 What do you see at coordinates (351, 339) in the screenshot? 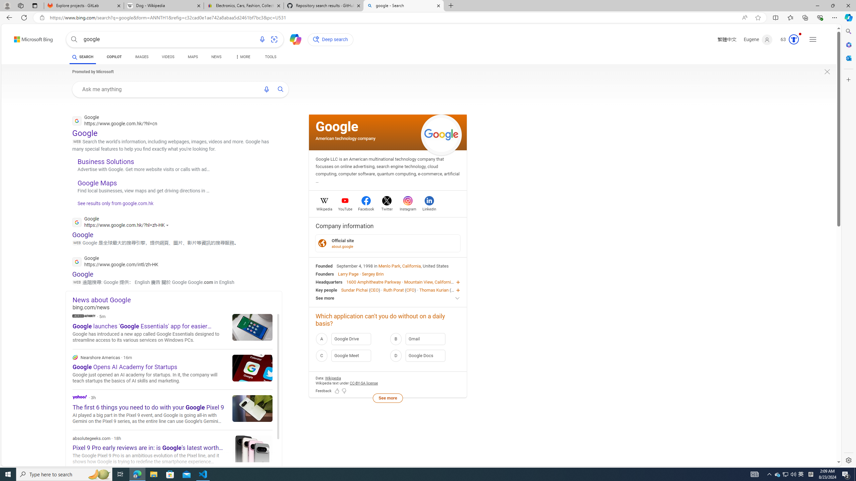
I see `A Google Drive` at bounding box center [351, 339].